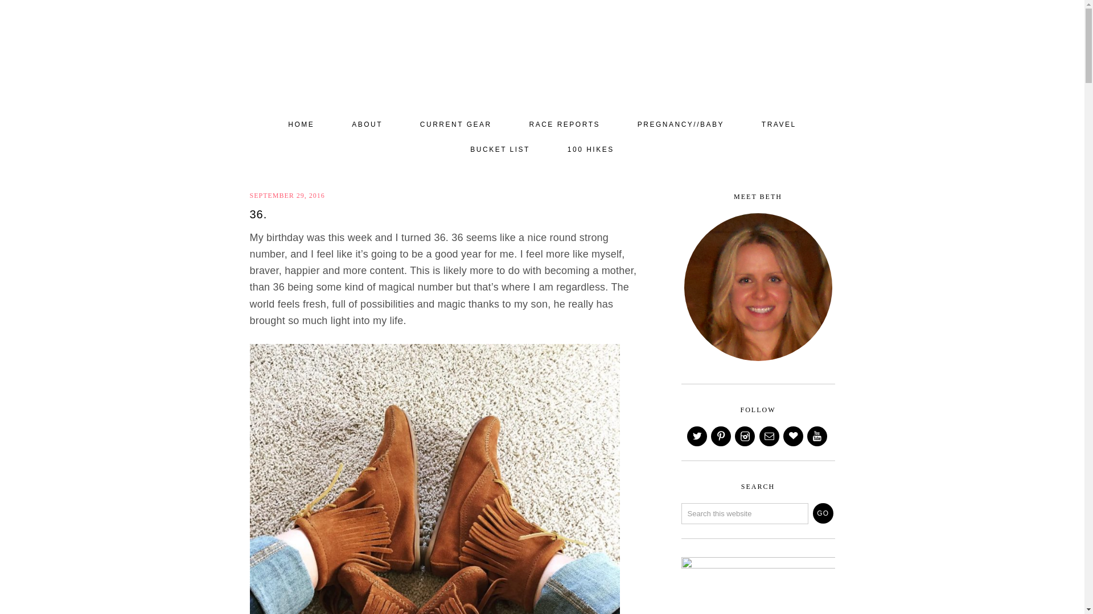  I want to click on Pinterest, so click(722, 437).